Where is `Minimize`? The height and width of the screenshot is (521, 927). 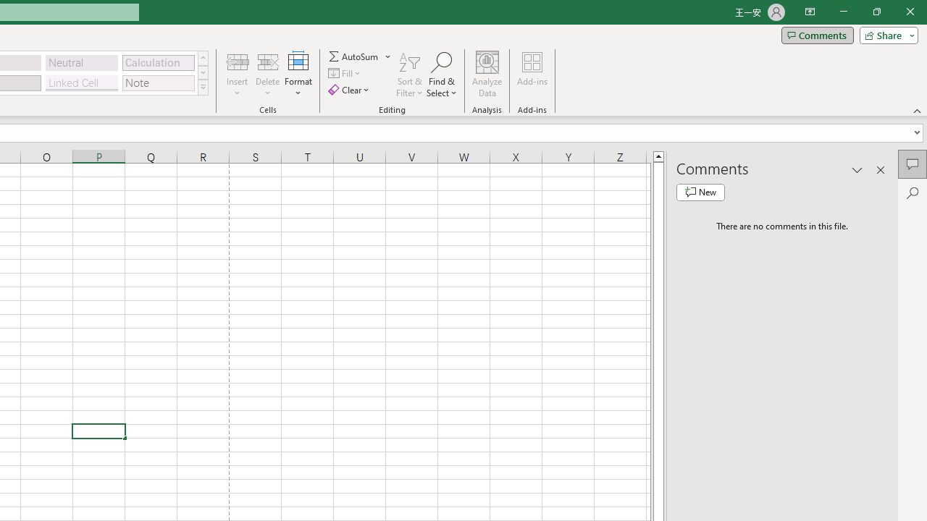
Minimize is located at coordinates (843, 12).